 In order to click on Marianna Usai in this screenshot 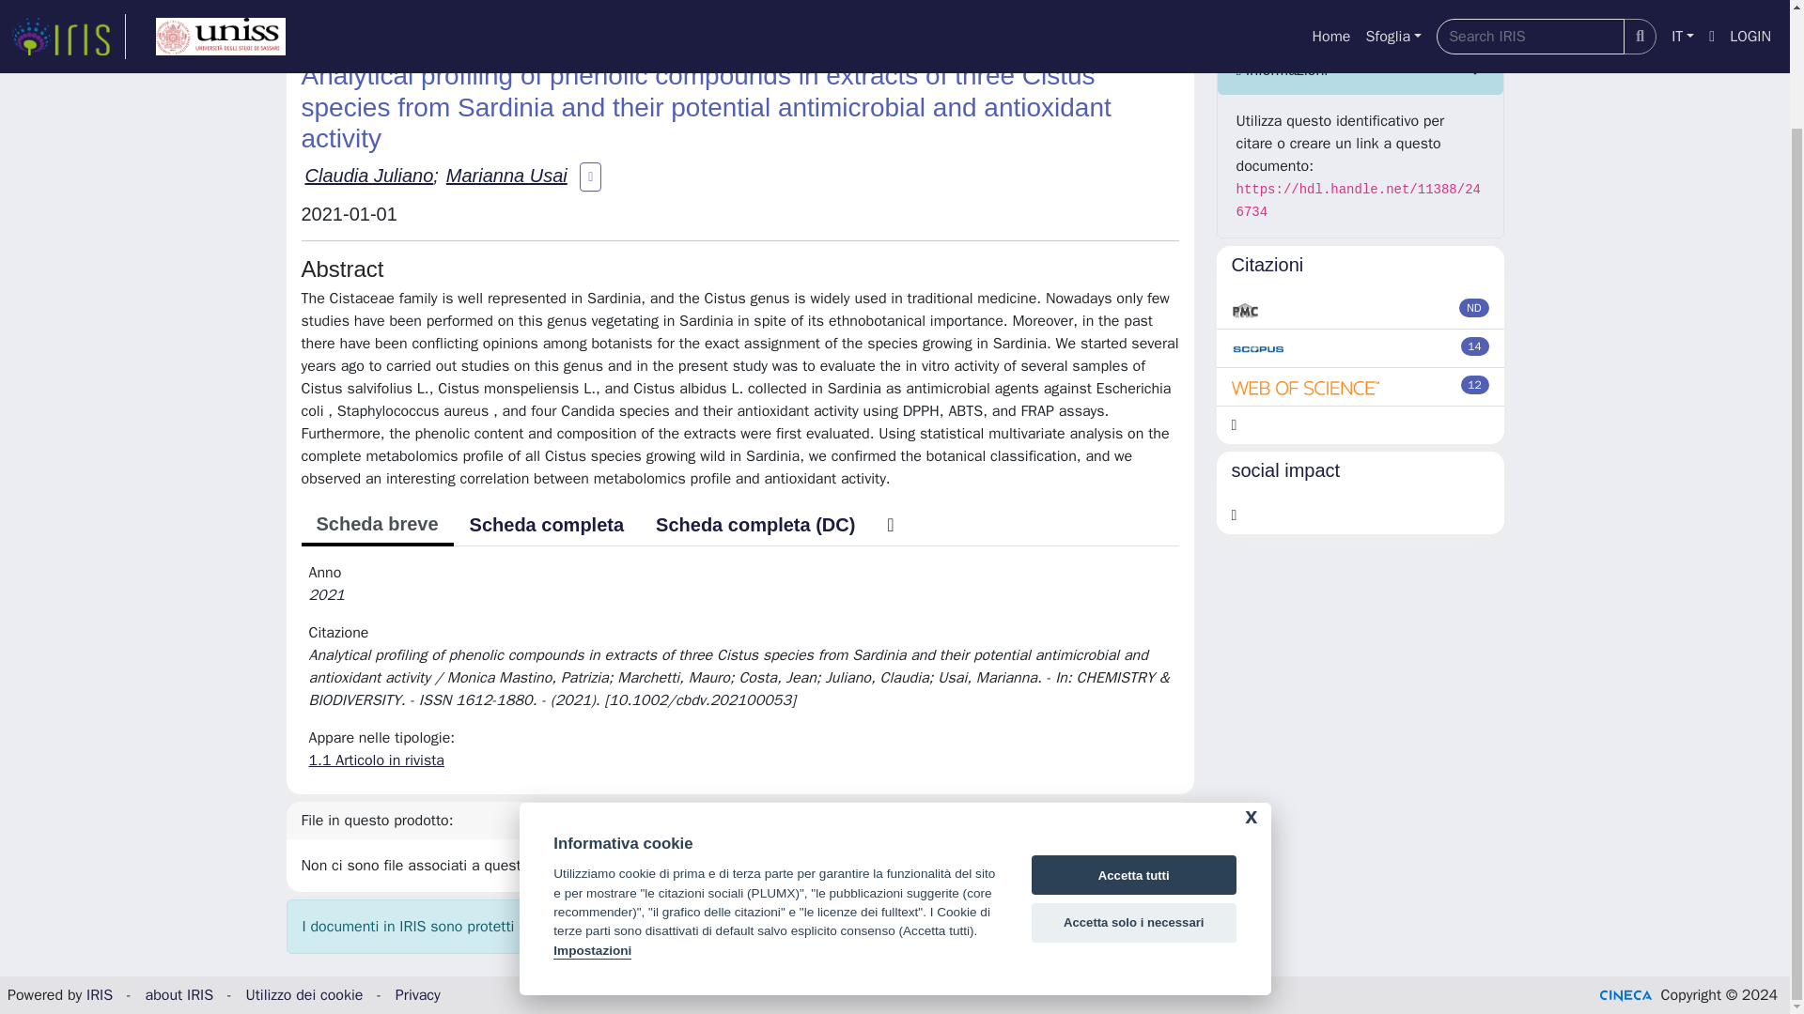, I will do `click(506, 175)`.